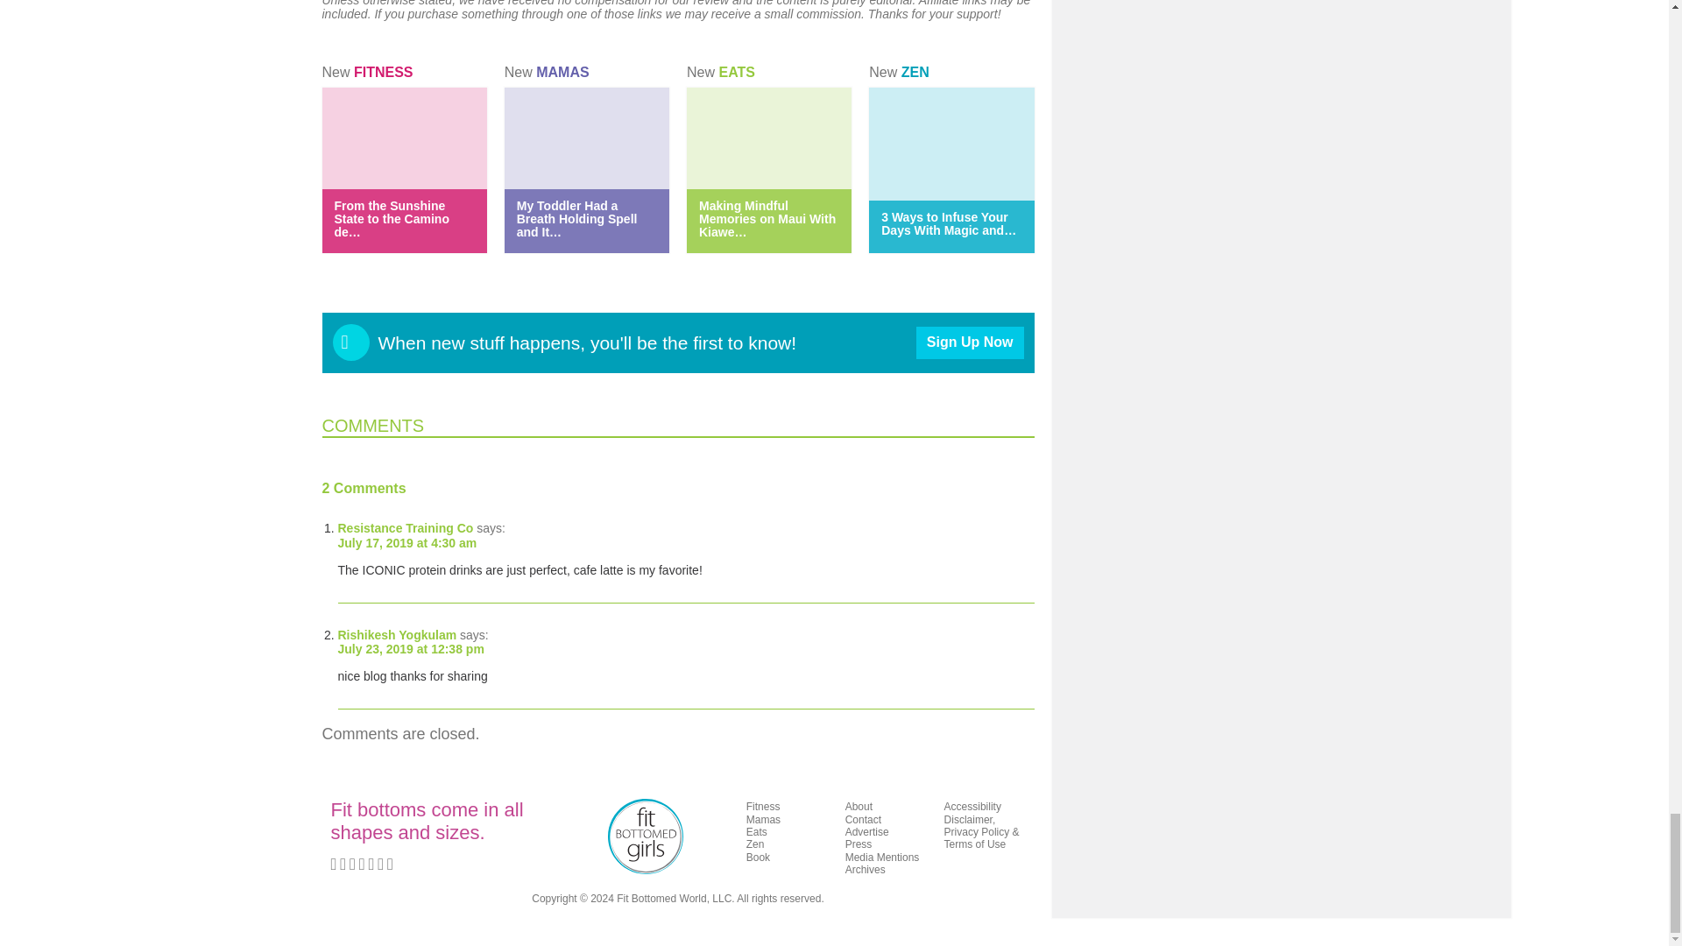  I want to click on My Toddler Had a Breath Holding Spell and It Was Scary AF, so click(576, 219).